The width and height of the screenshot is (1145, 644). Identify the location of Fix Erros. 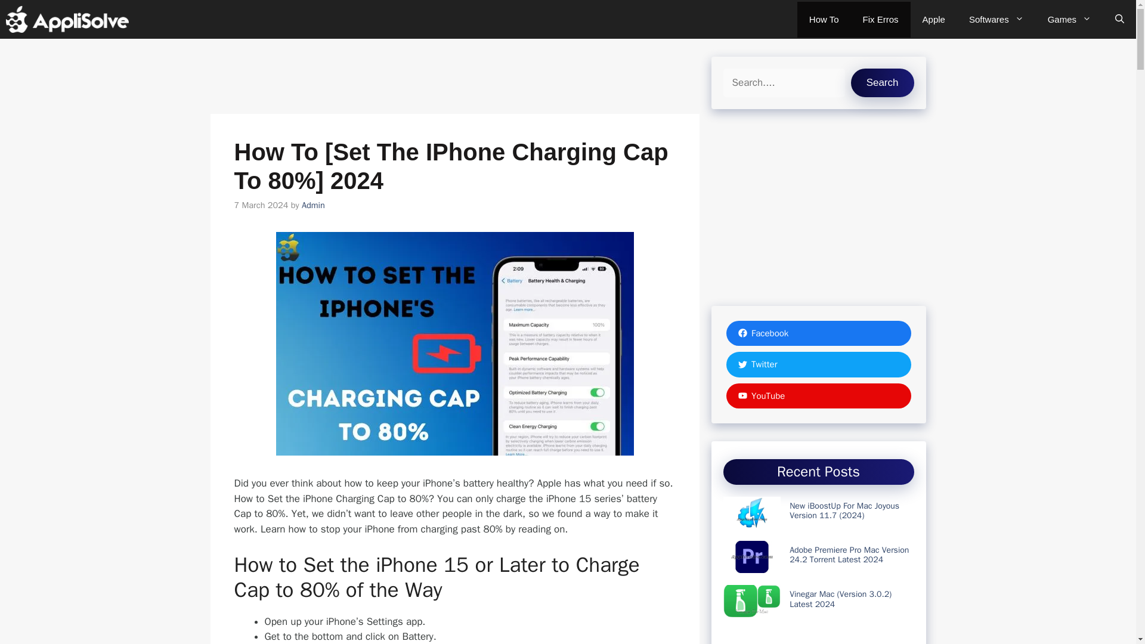
(880, 19).